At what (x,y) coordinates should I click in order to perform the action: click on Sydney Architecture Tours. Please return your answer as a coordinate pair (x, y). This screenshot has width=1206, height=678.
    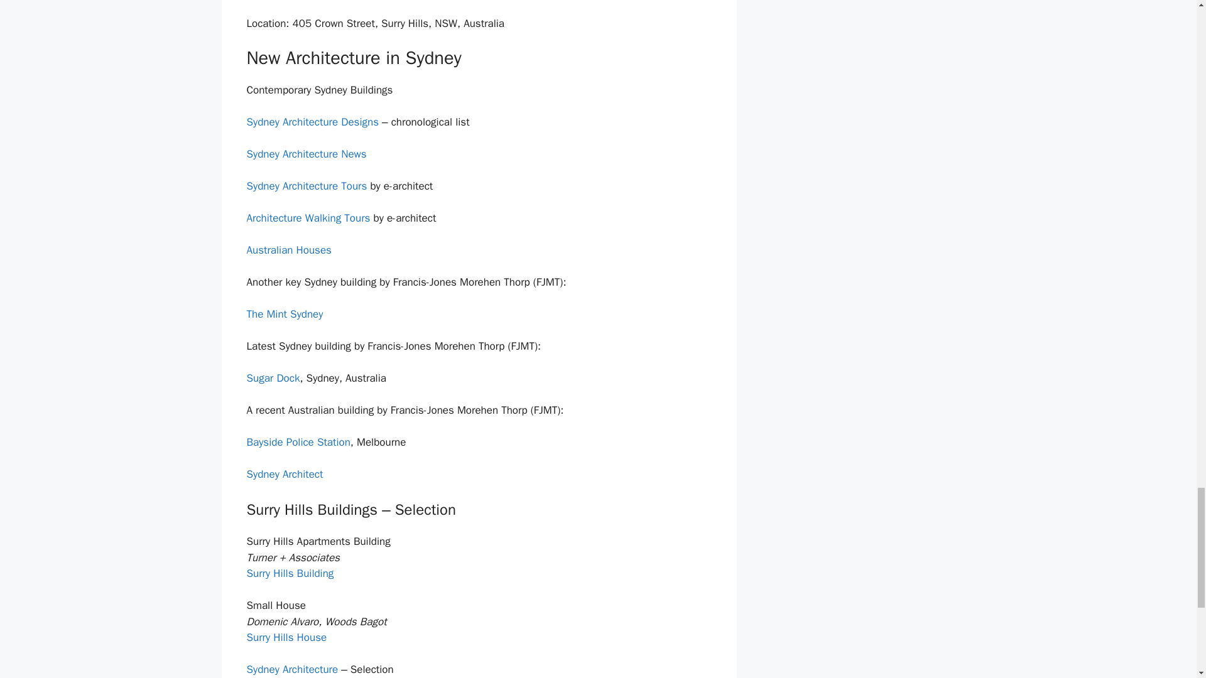
    Looking at the image, I should click on (306, 186).